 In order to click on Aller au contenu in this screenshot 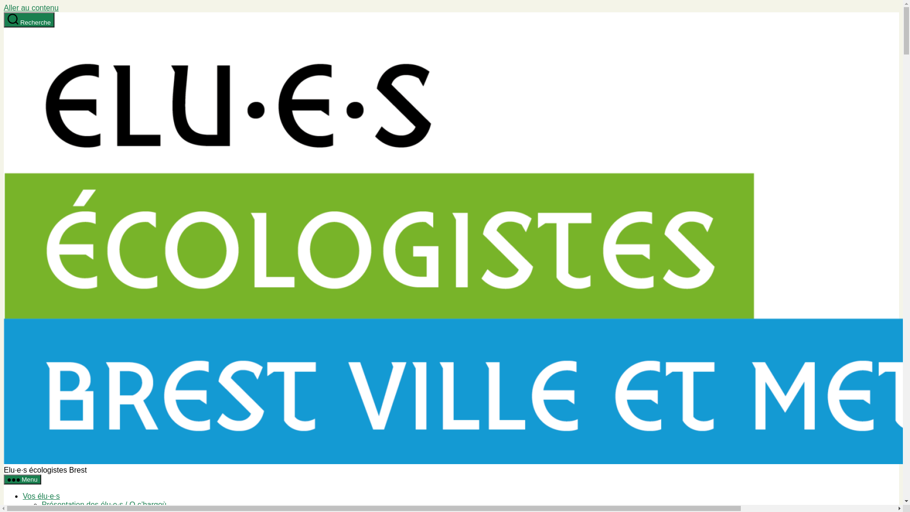, I will do `click(31, 8)`.